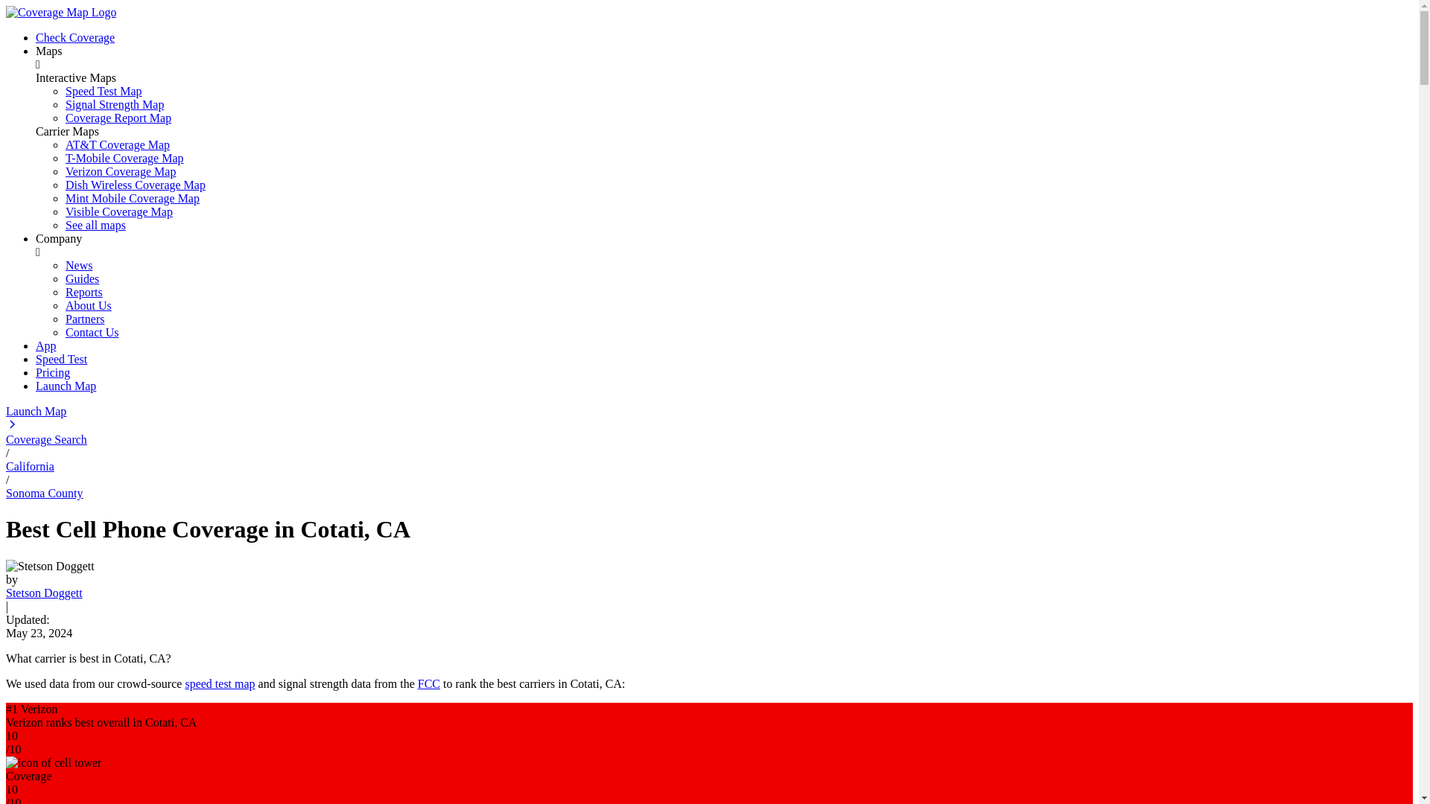 The image size is (1430, 804). Describe the element at coordinates (429, 683) in the screenshot. I see `FCC` at that location.